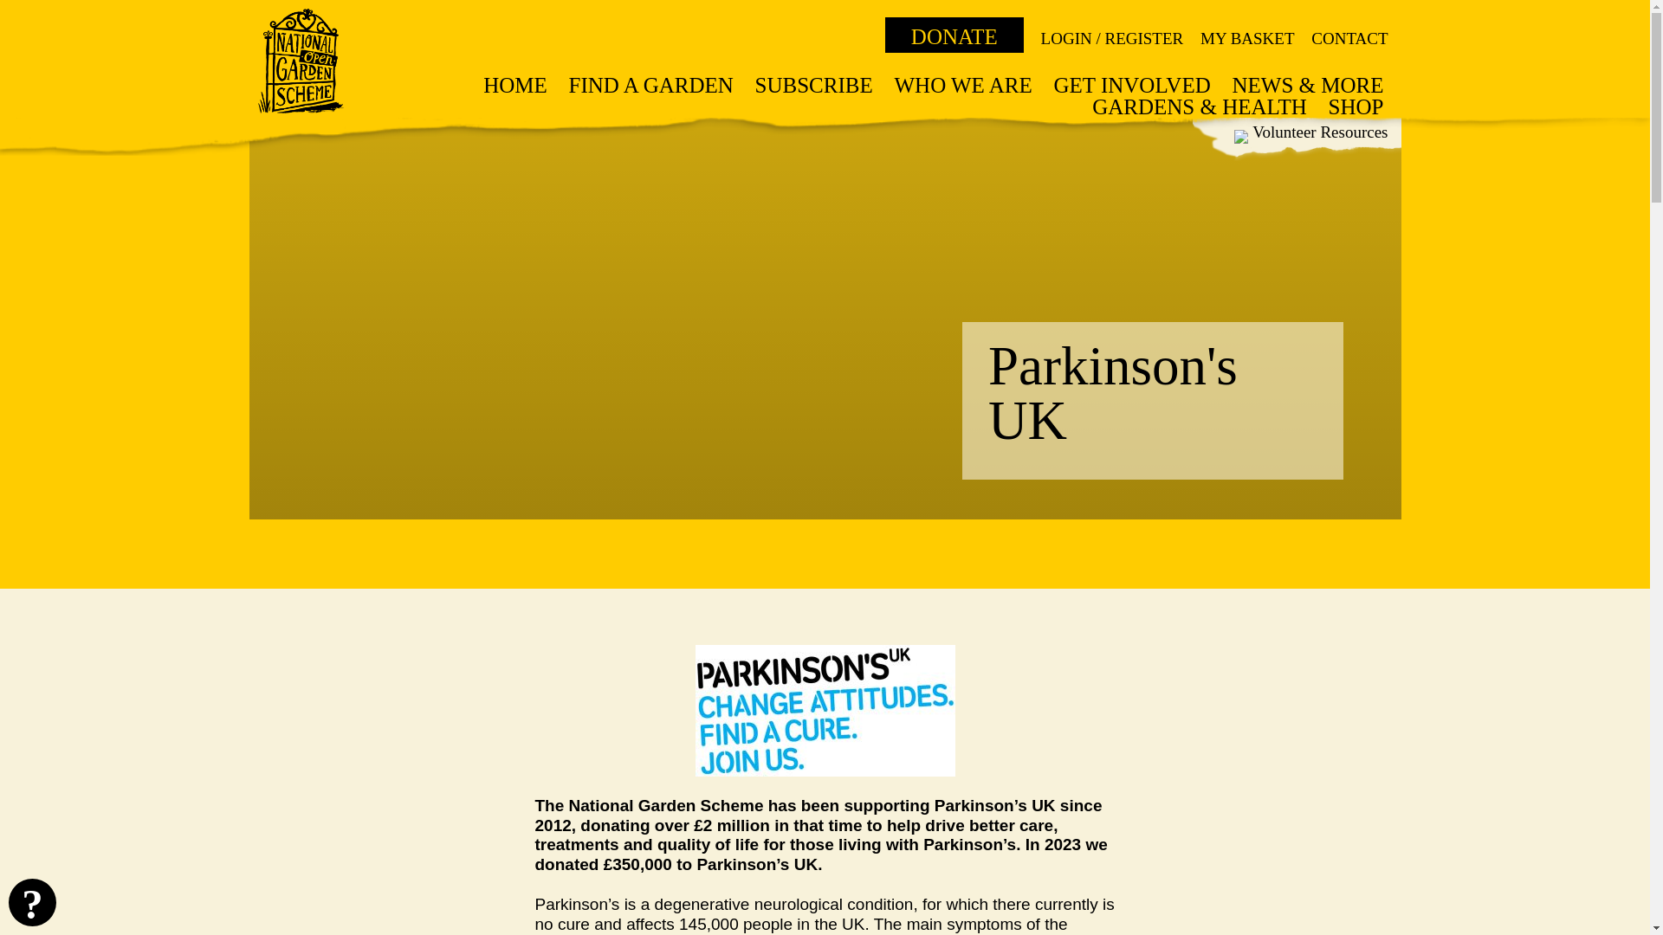 The width and height of the screenshot is (1663, 935). I want to click on MY BASKET, so click(1247, 38).